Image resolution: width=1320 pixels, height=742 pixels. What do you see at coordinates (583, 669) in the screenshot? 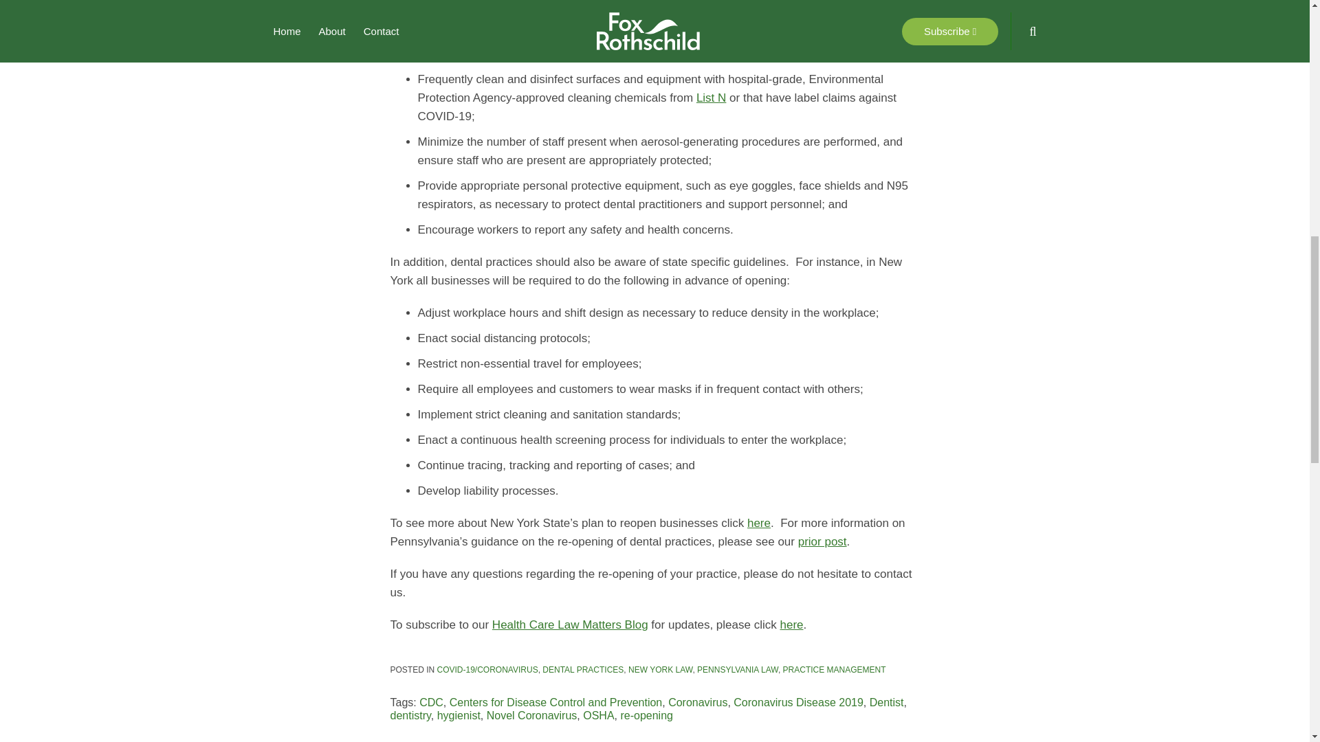
I see `DENTAL PRACTICES` at bounding box center [583, 669].